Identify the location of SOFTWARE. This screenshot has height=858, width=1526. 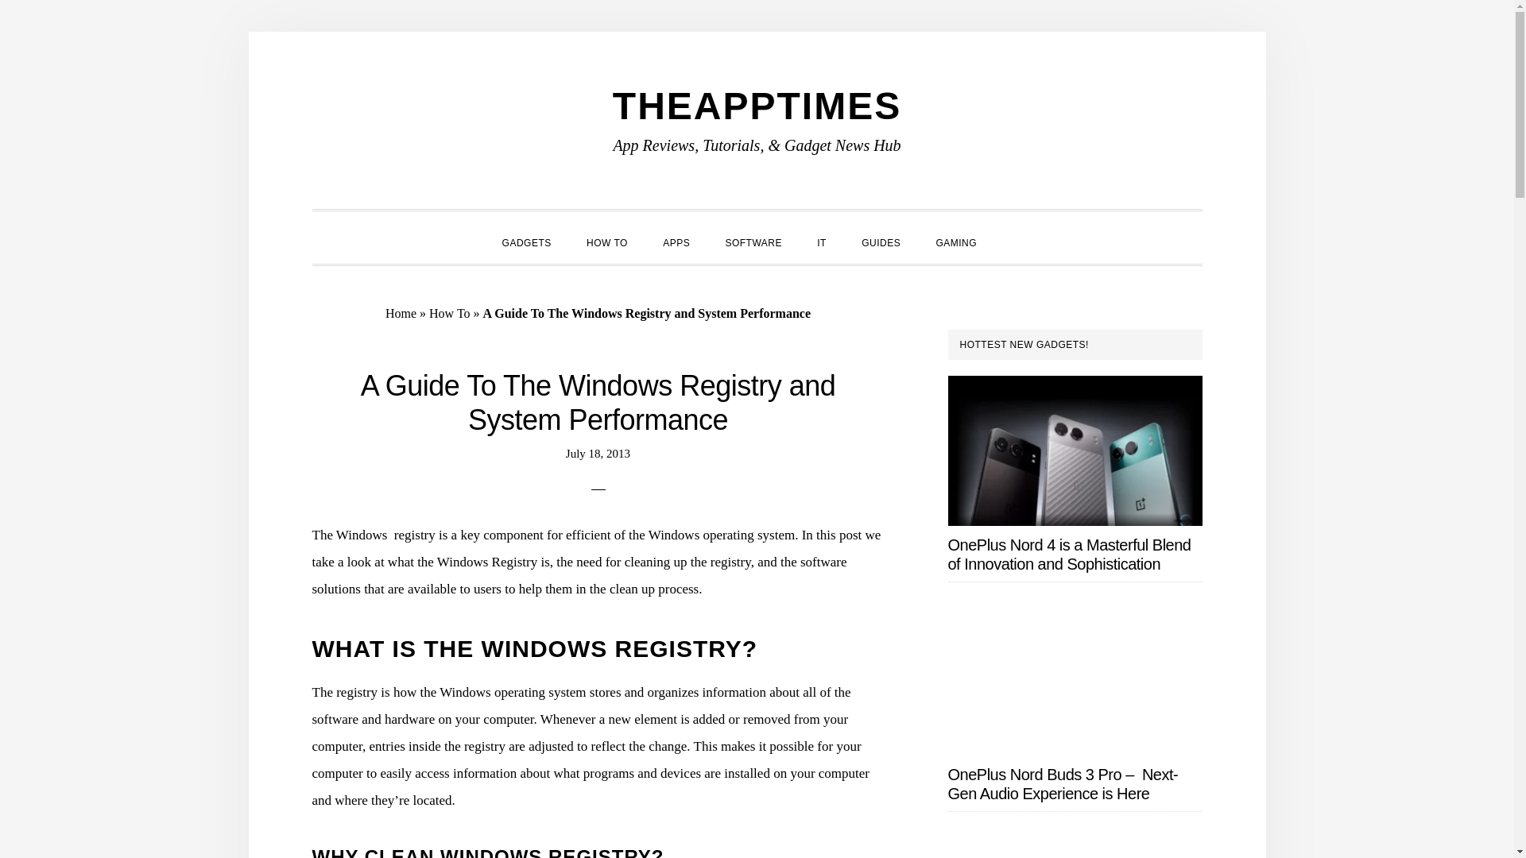
(753, 242).